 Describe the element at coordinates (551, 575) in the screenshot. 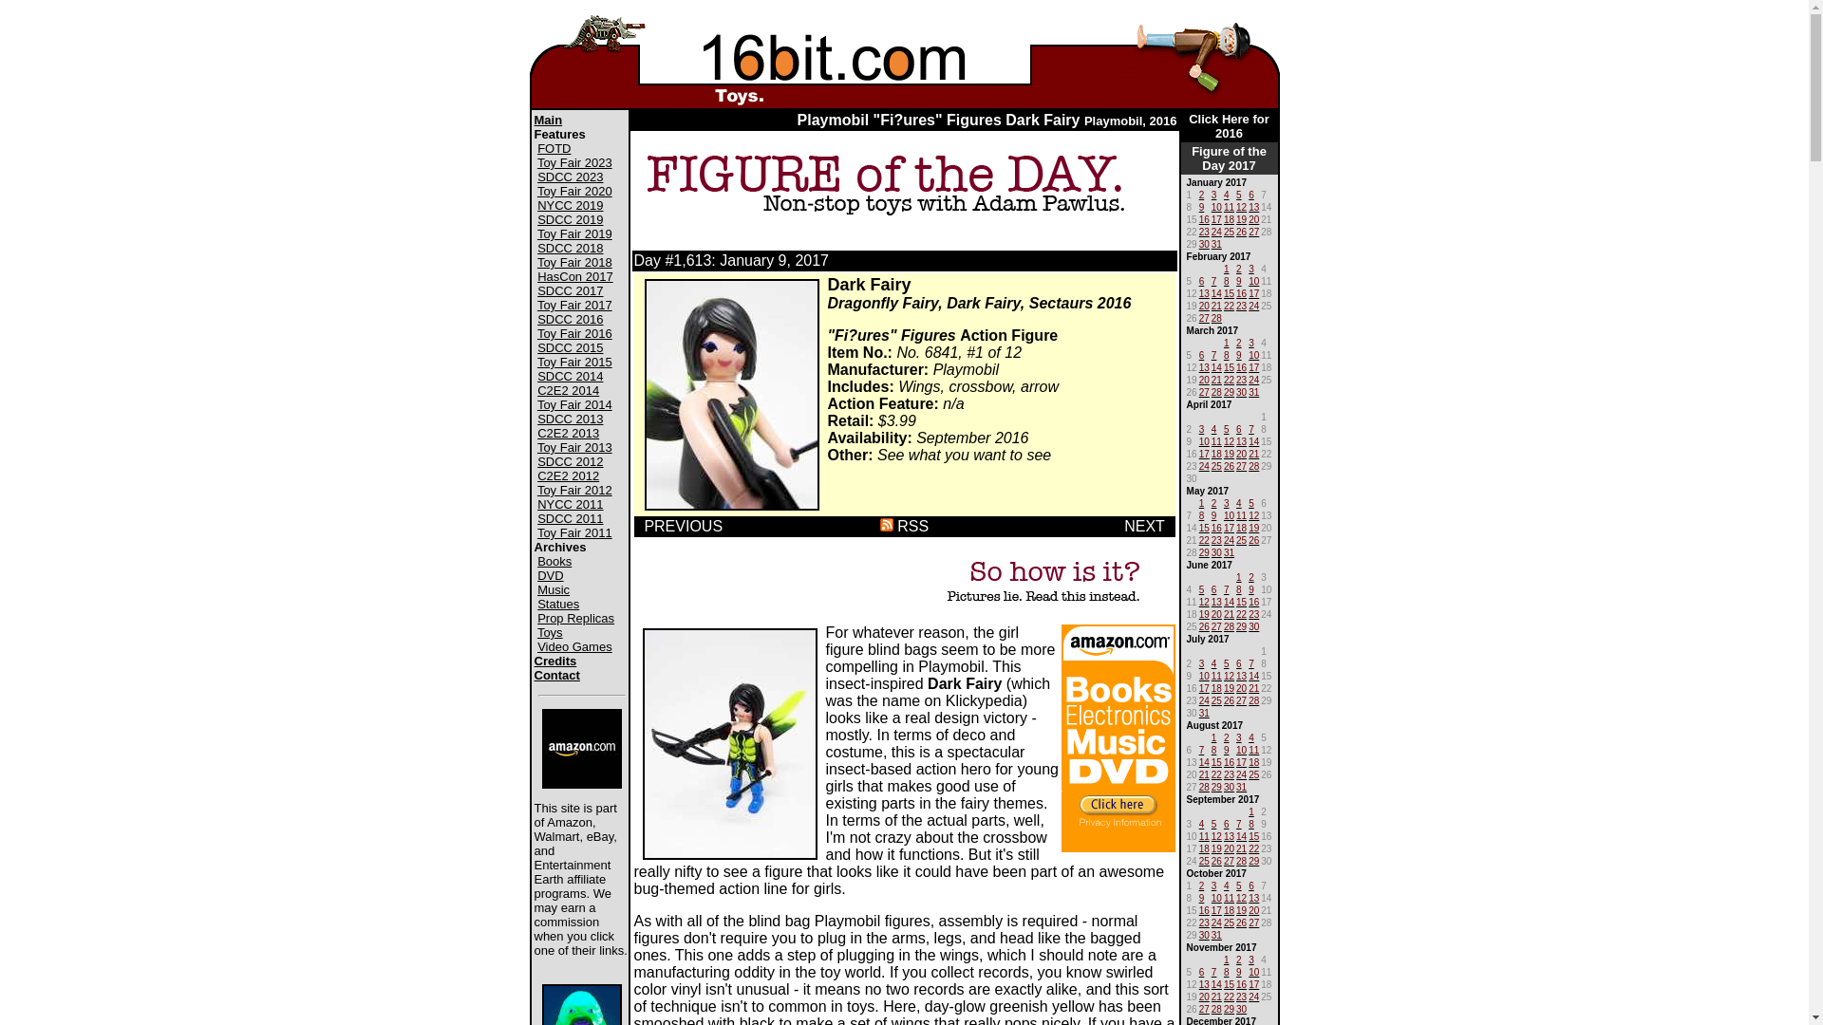

I see `DVD` at that location.